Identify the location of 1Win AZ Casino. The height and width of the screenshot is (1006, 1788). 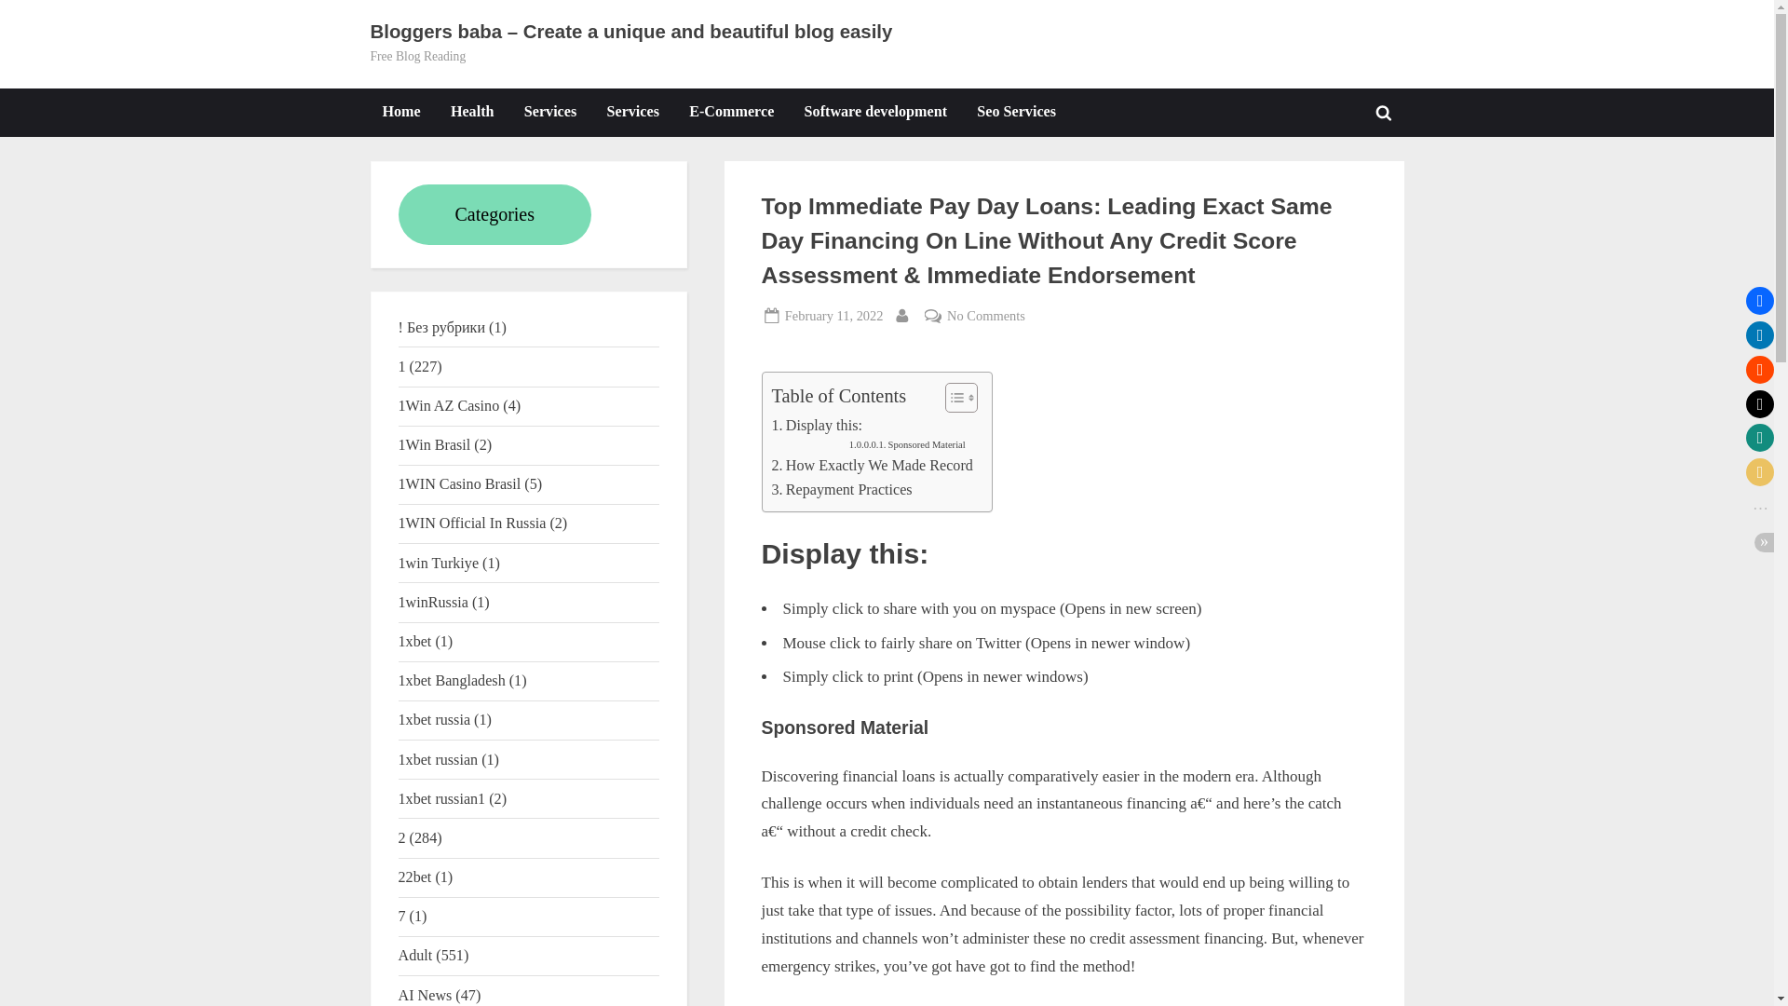
(449, 404).